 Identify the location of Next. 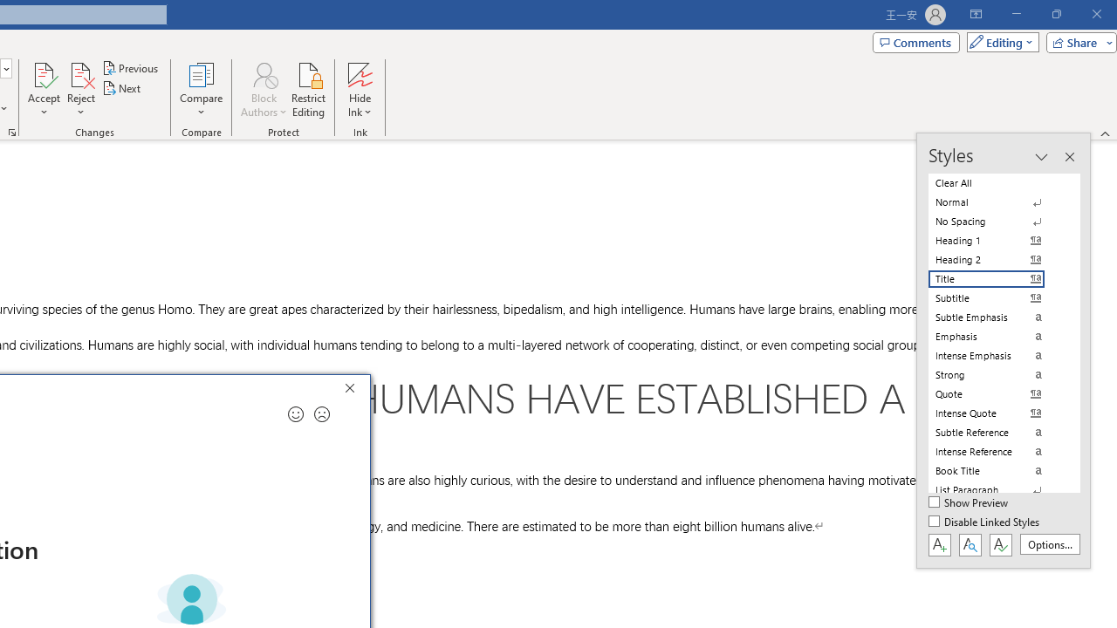
(122, 89).